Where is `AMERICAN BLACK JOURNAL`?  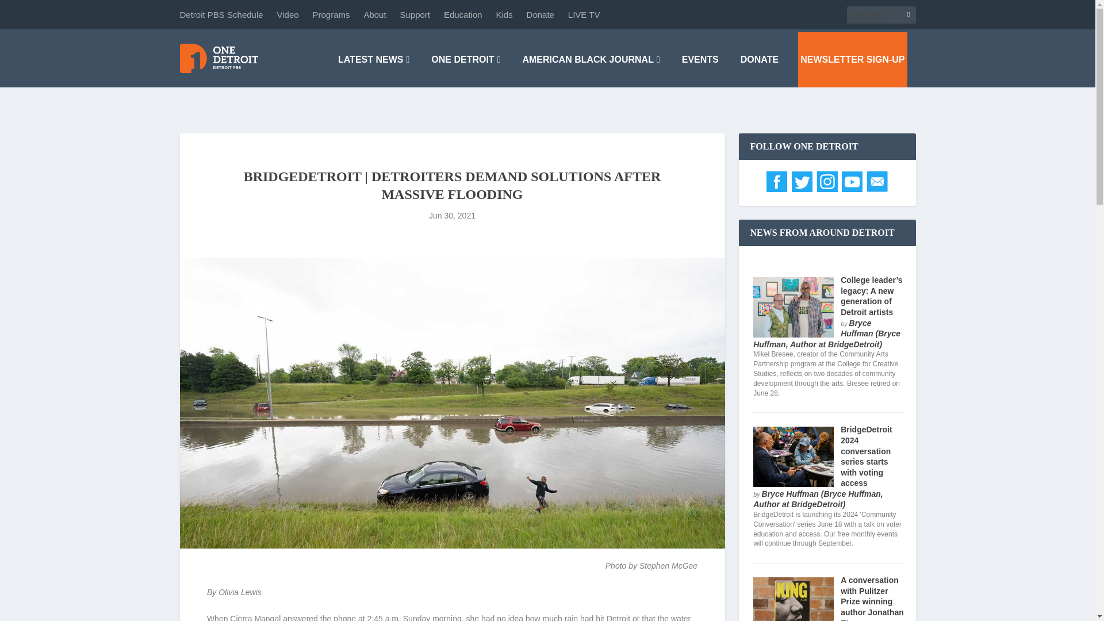
AMERICAN BLACK JOURNAL is located at coordinates (591, 60).